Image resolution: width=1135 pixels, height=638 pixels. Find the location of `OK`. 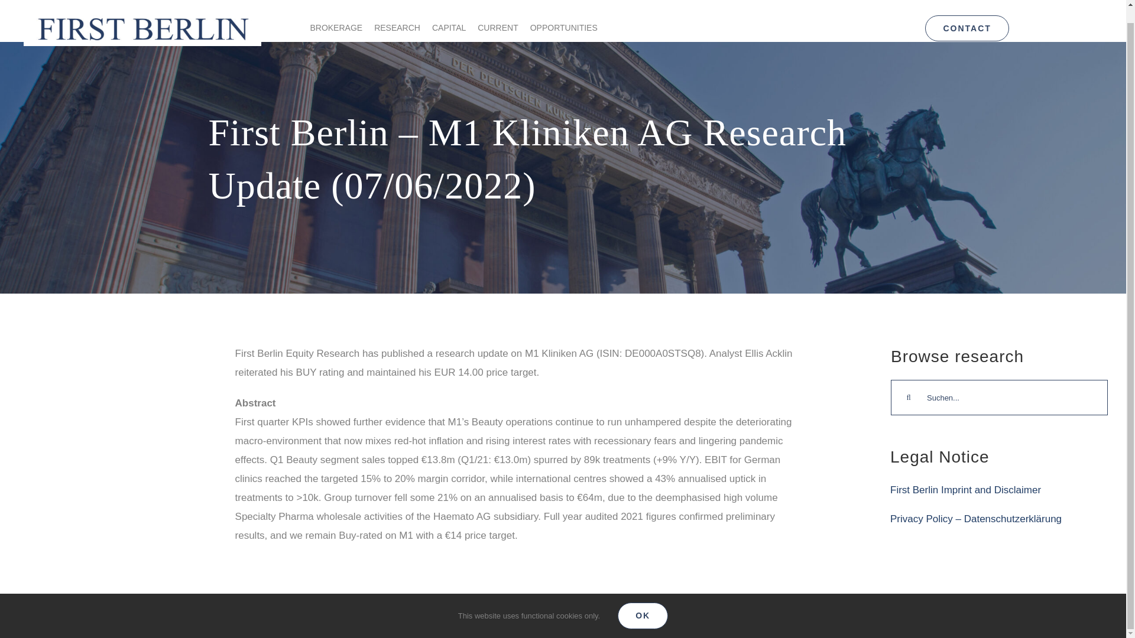

OK is located at coordinates (643, 601).